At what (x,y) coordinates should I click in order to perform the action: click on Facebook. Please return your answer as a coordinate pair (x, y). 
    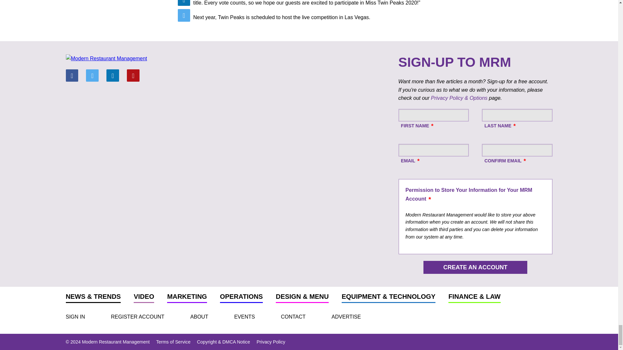
    Looking at the image, I should click on (71, 75).